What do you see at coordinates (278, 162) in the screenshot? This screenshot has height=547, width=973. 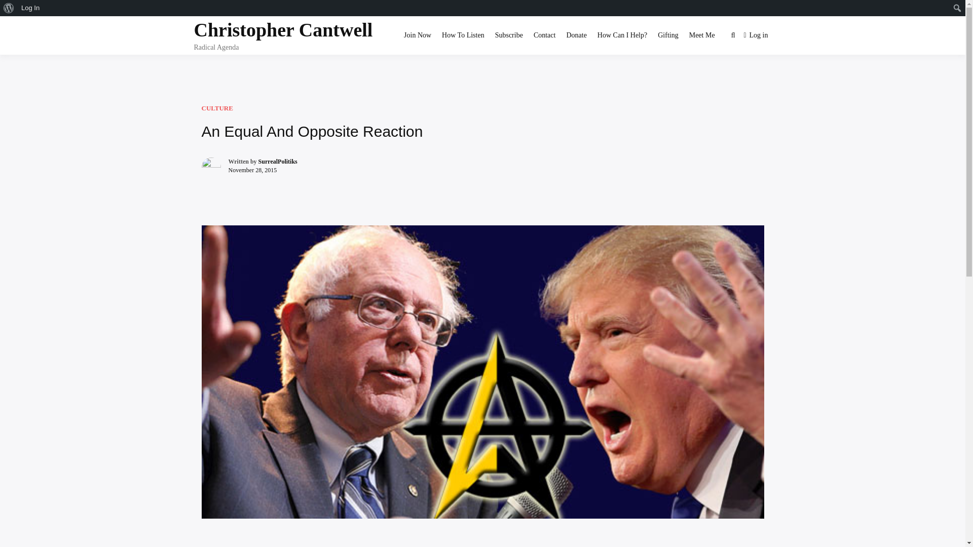 I see `SurrealPolitiks` at bounding box center [278, 162].